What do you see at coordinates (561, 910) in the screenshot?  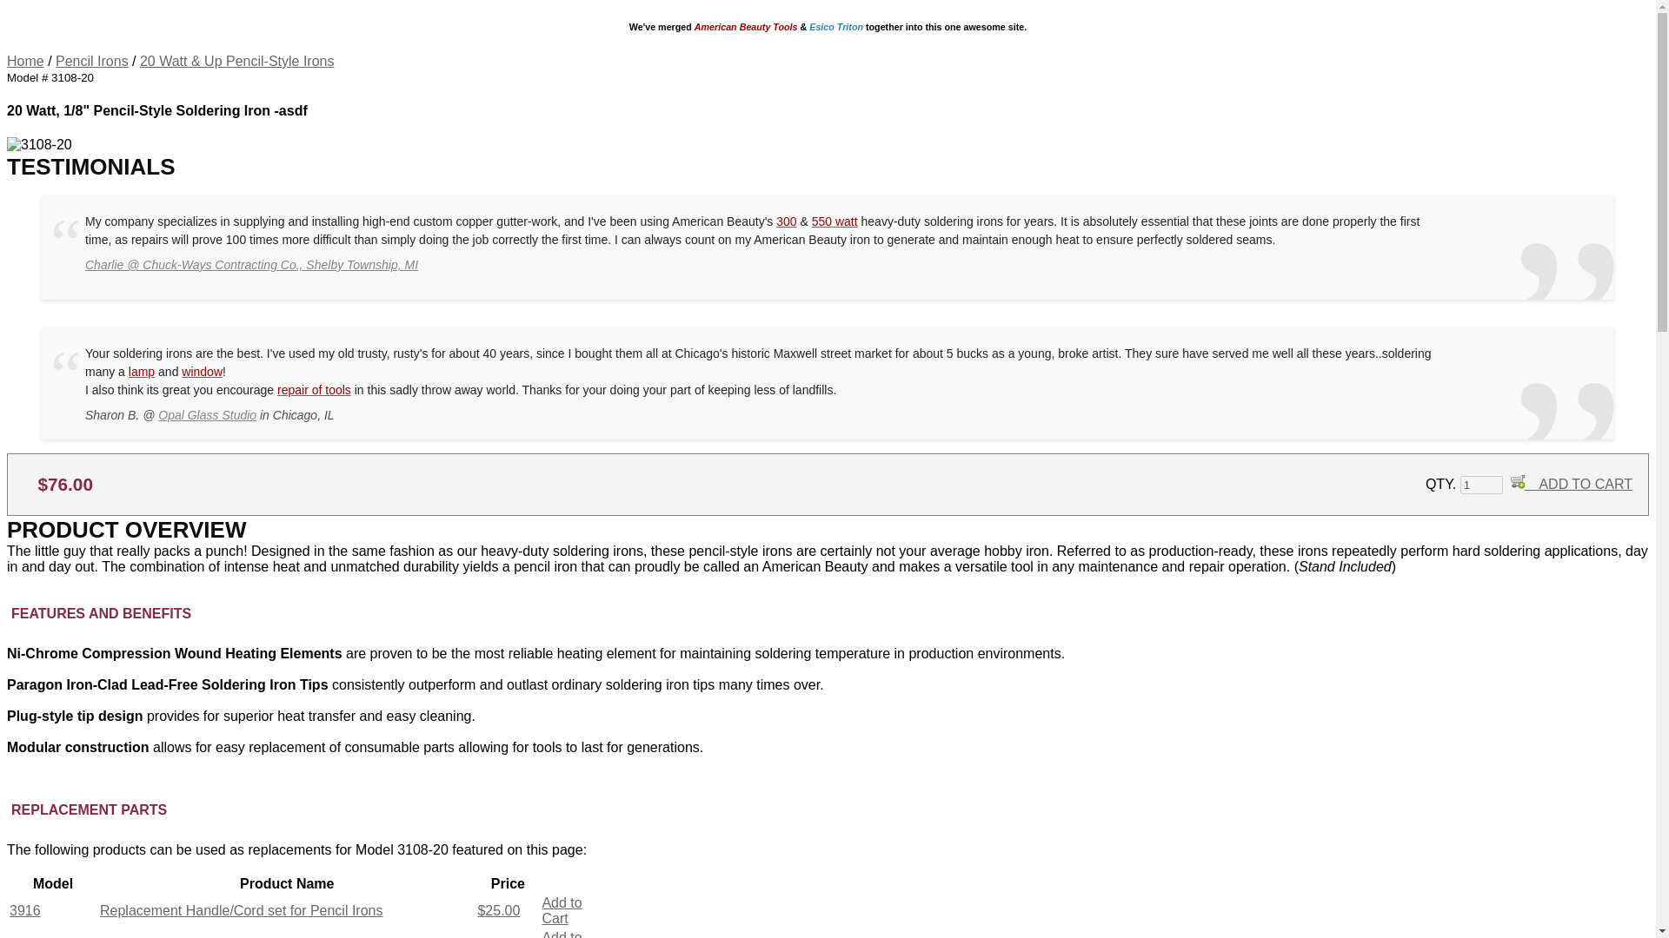 I see `Add to Cart` at bounding box center [561, 910].